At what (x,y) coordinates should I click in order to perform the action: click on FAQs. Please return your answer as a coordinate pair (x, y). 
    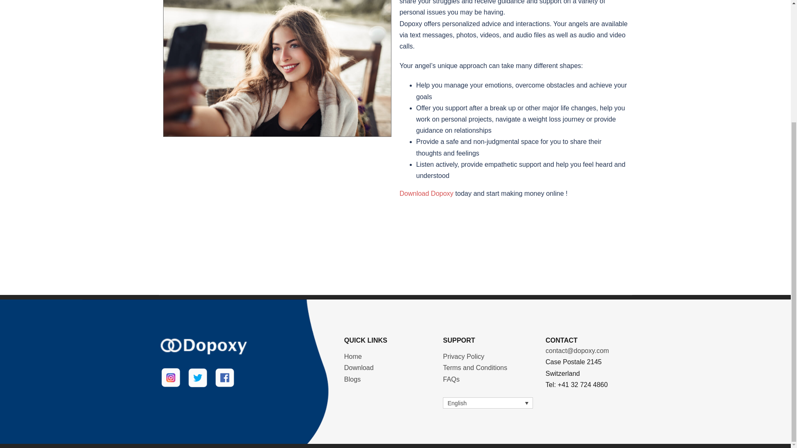
    Looking at the image, I should click on (451, 379).